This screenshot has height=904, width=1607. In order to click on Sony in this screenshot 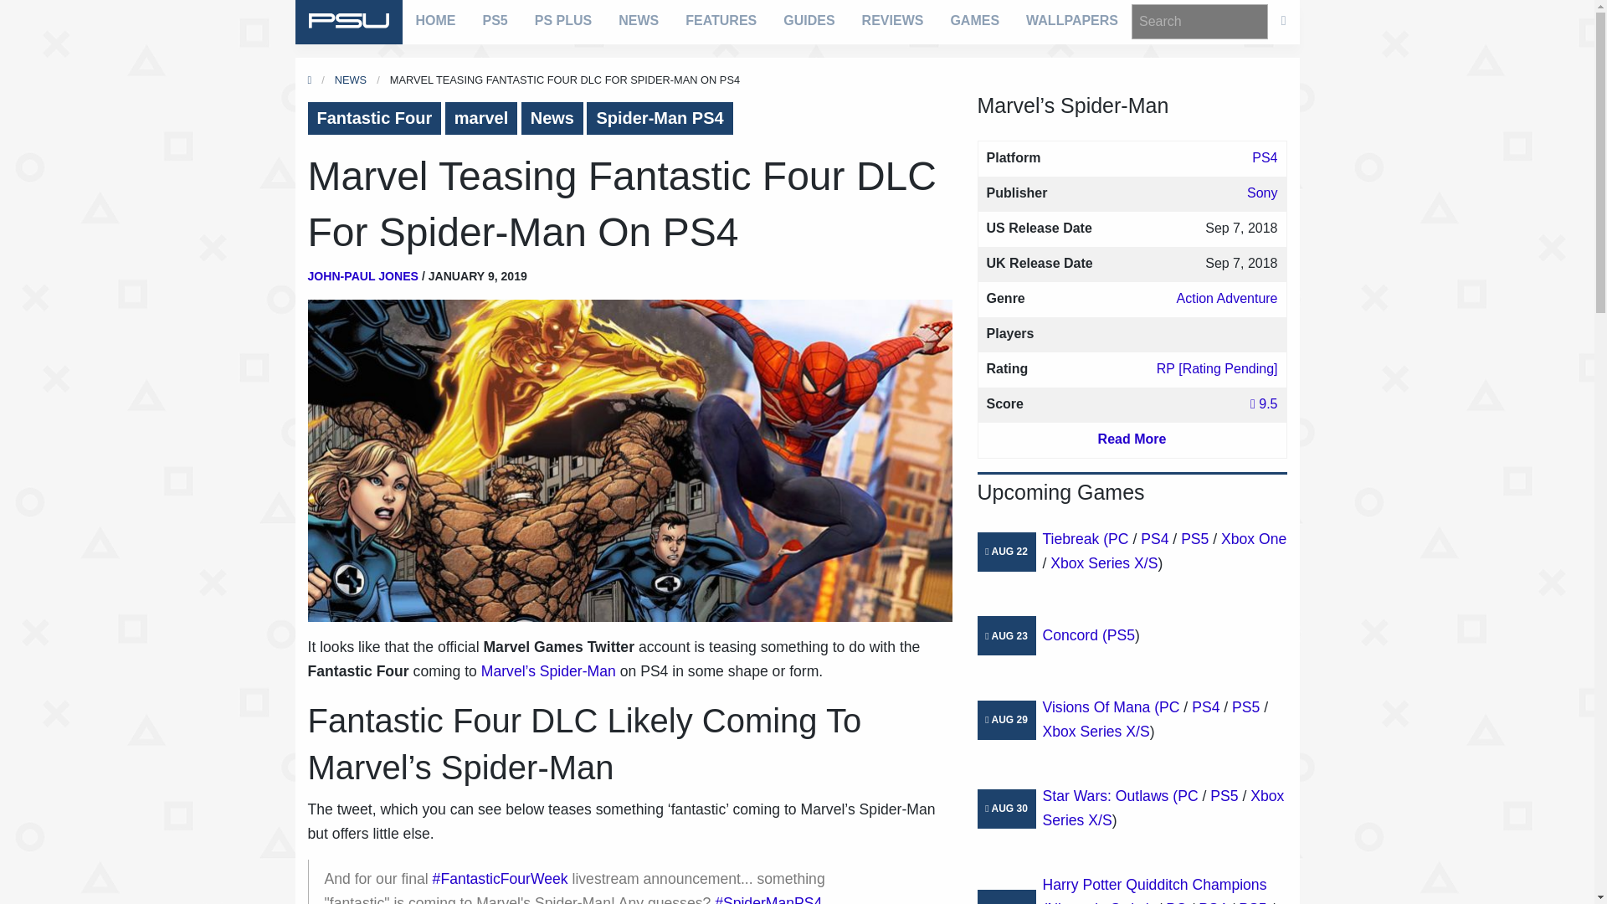, I will do `click(1262, 193)`.